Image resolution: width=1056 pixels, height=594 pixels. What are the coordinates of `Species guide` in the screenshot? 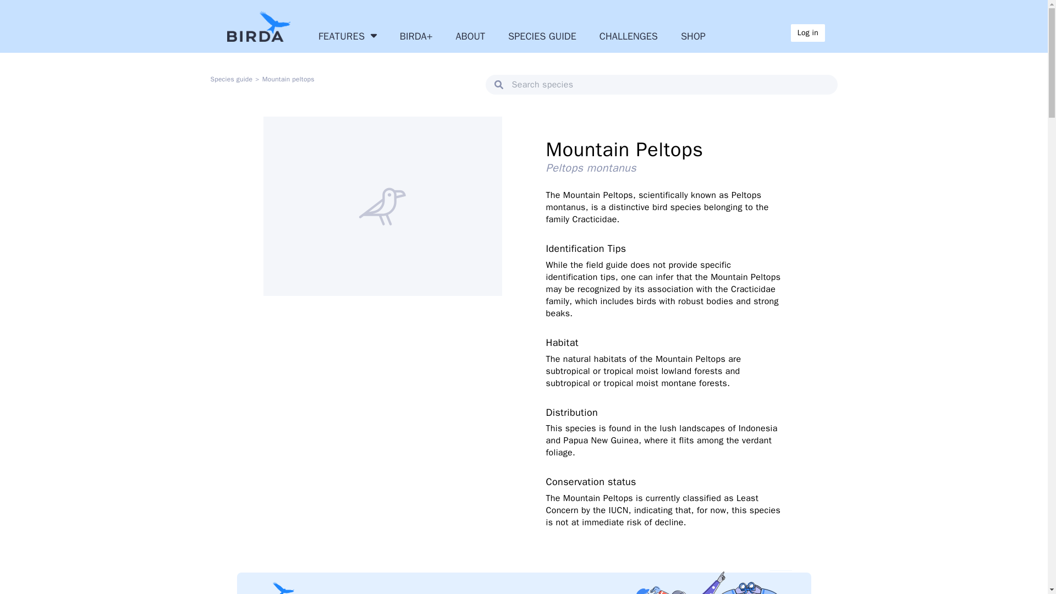 It's located at (231, 79).